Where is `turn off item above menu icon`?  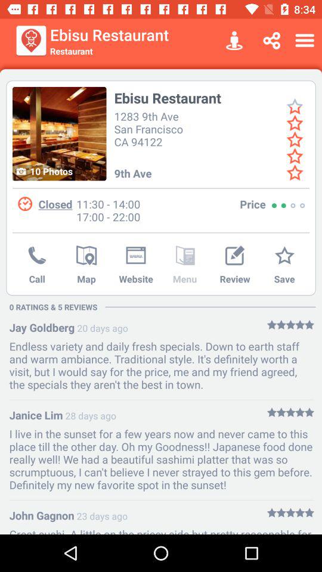
turn off item above menu icon is located at coordinates (185, 256).